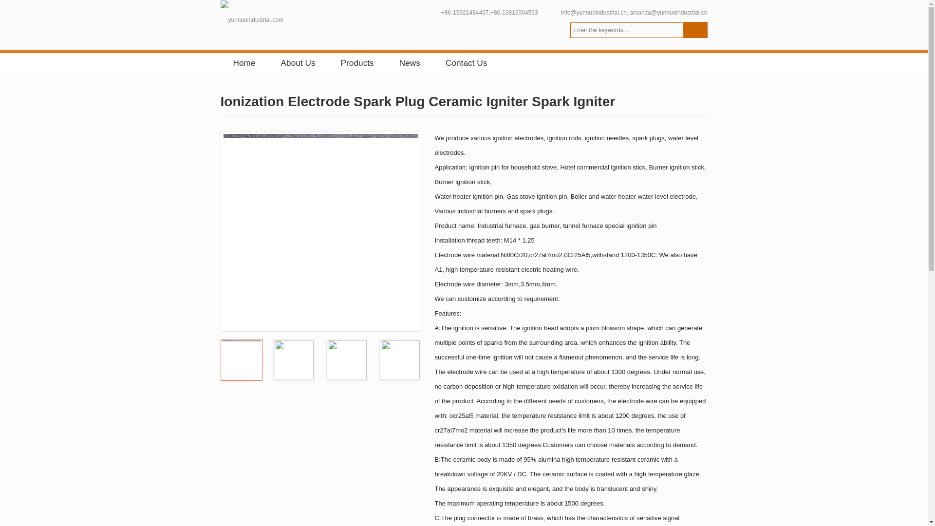  I want to click on News, so click(410, 63).